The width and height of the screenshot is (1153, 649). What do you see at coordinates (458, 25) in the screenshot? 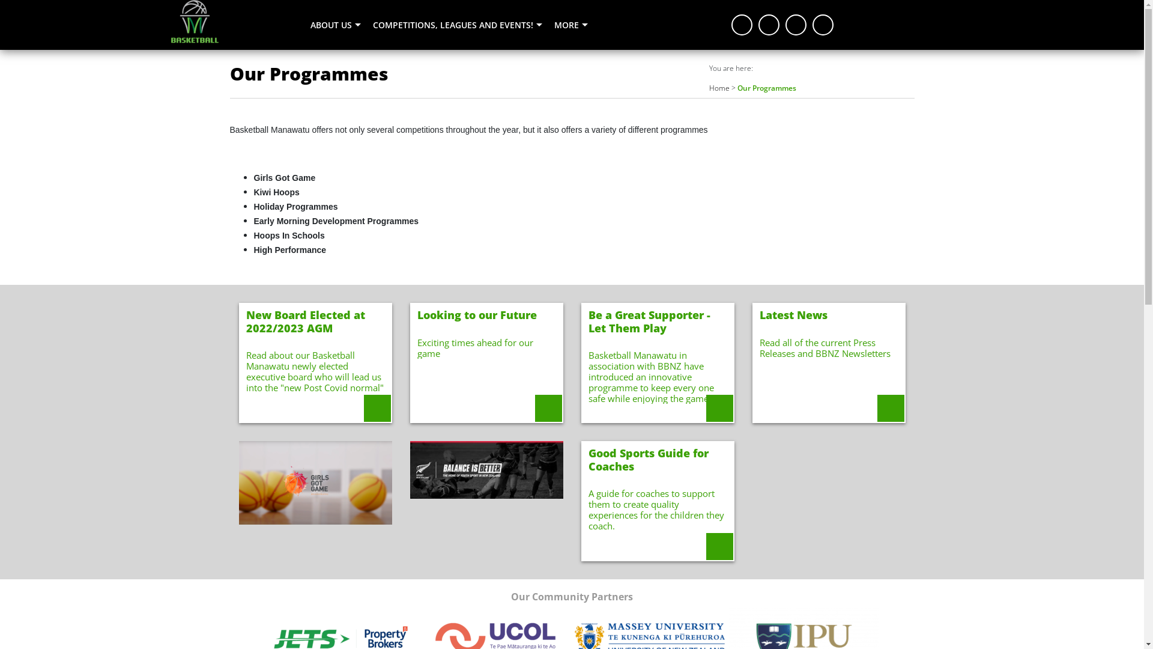
I see `COMPETITIONS, LEAGUES AND EVENTS!` at bounding box center [458, 25].